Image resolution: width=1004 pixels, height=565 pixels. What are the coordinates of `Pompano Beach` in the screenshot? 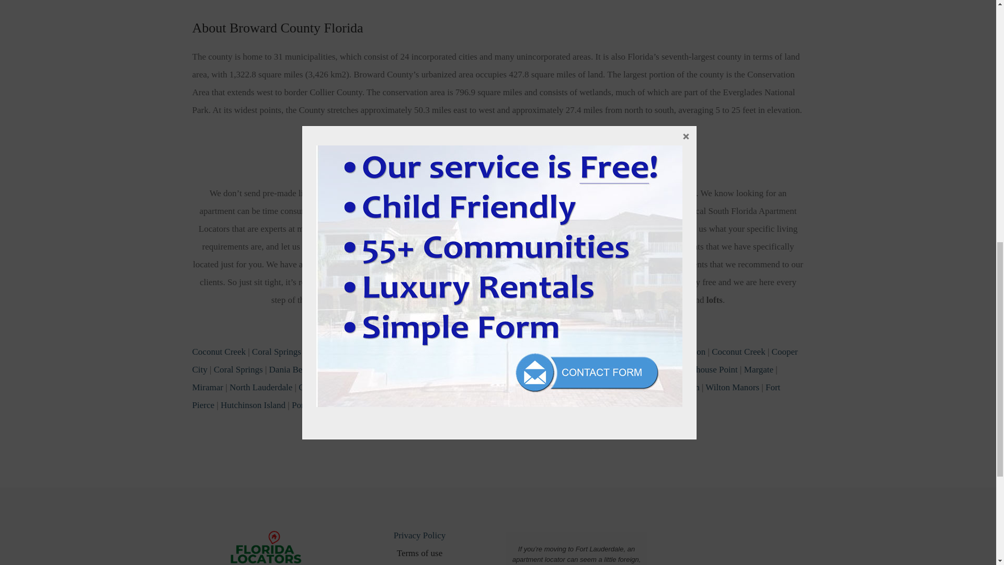 It's located at (611, 352).